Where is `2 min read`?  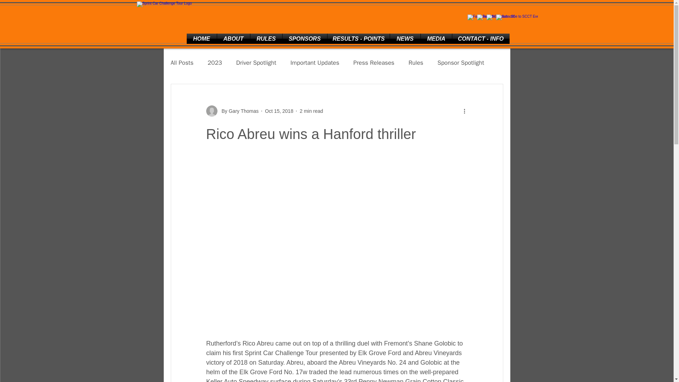
2 min read is located at coordinates (311, 111).